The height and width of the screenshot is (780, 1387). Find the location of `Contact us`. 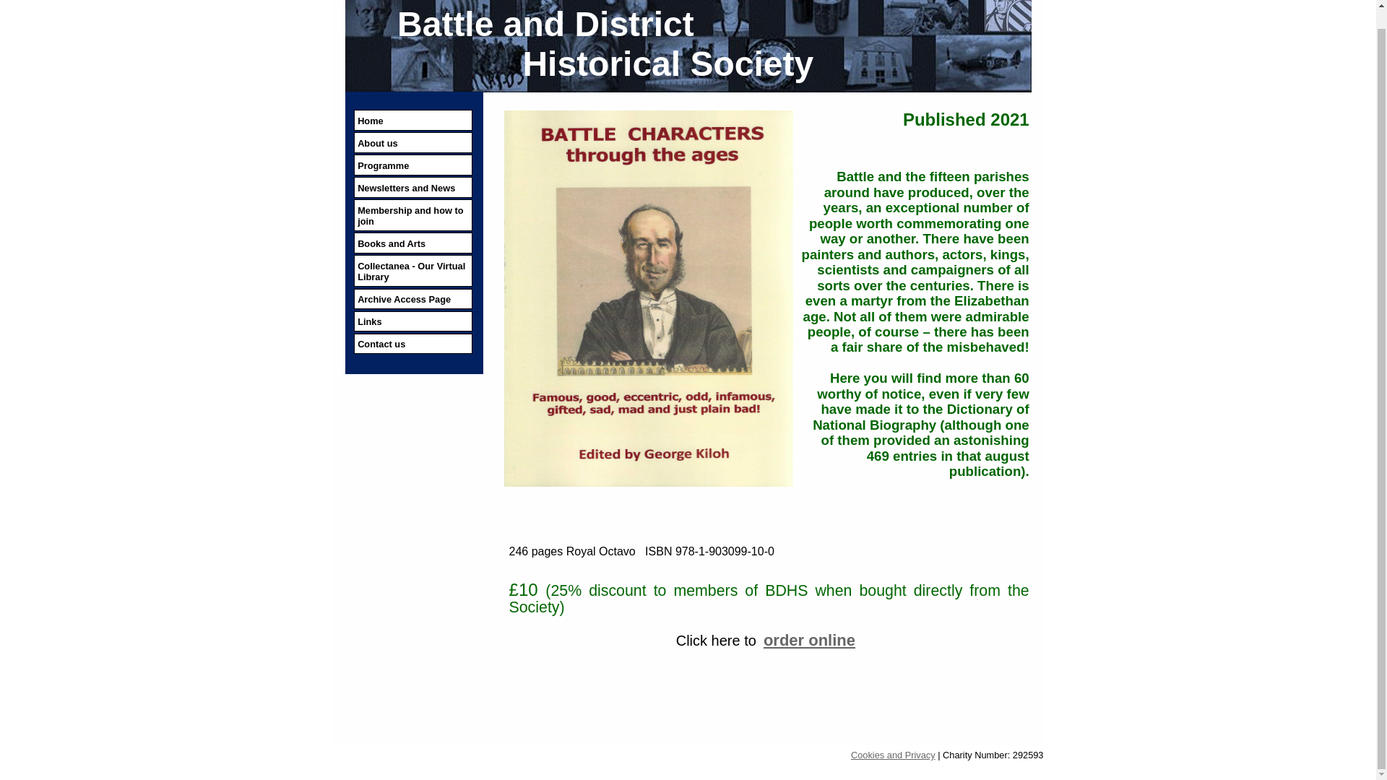

Contact us is located at coordinates (412, 344).